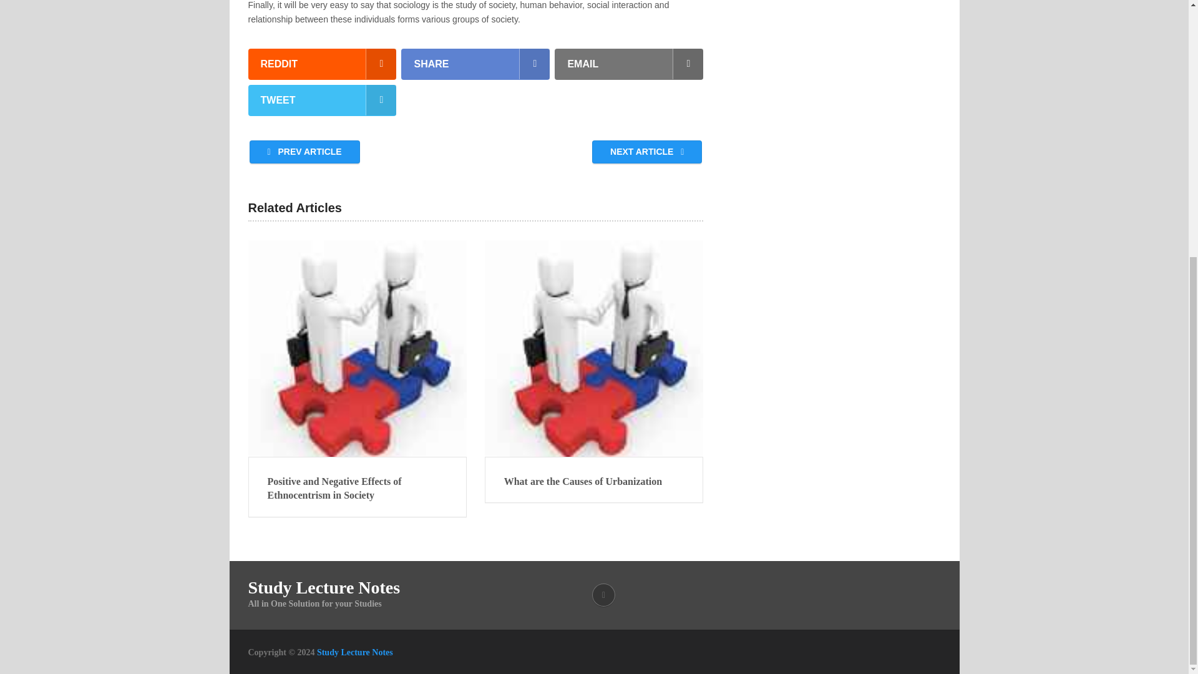 The height and width of the screenshot is (674, 1198). What do you see at coordinates (322, 100) in the screenshot?
I see `TWEET` at bounding box center [322, 100].